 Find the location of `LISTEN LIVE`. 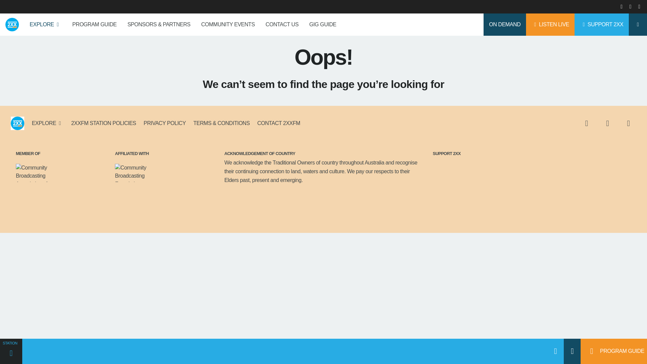

LISTEN LIVE is located at coordinates (550, 24).